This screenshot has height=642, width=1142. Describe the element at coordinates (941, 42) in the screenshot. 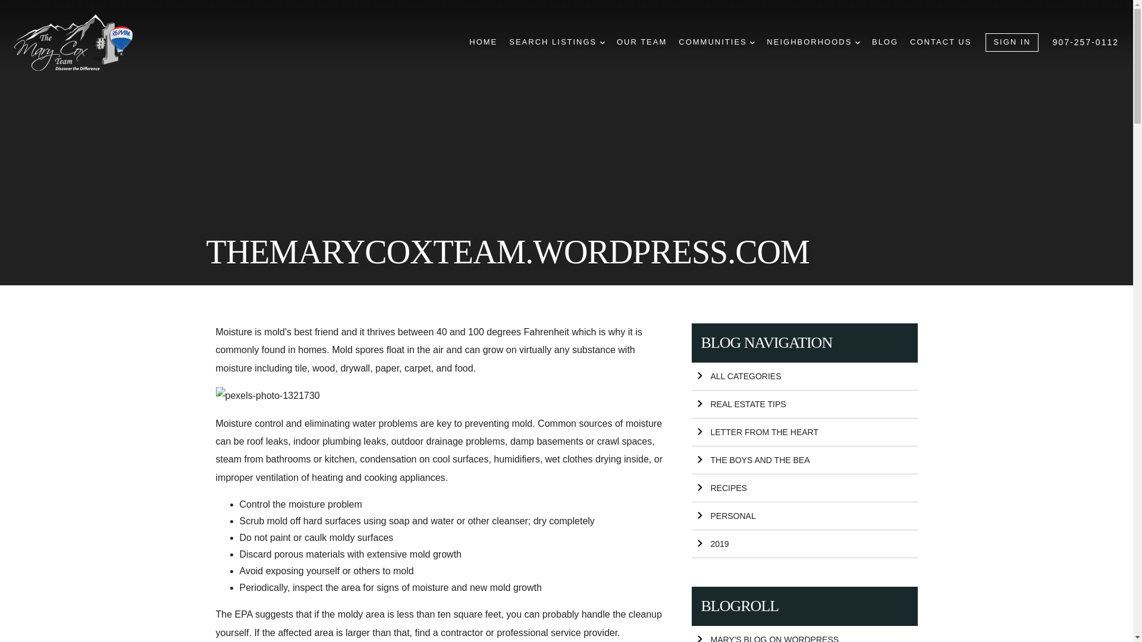

I see `CONTACT US` at that location.